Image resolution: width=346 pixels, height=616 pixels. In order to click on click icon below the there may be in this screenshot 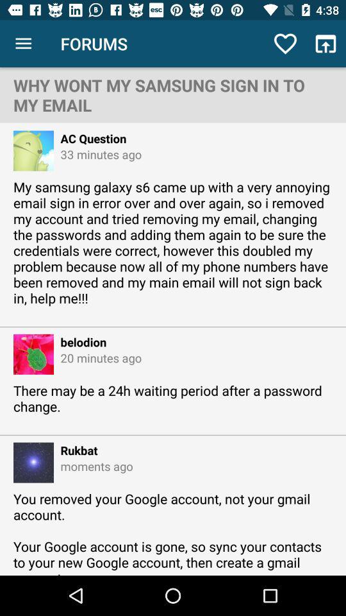, I will do `click(76, 450)`.